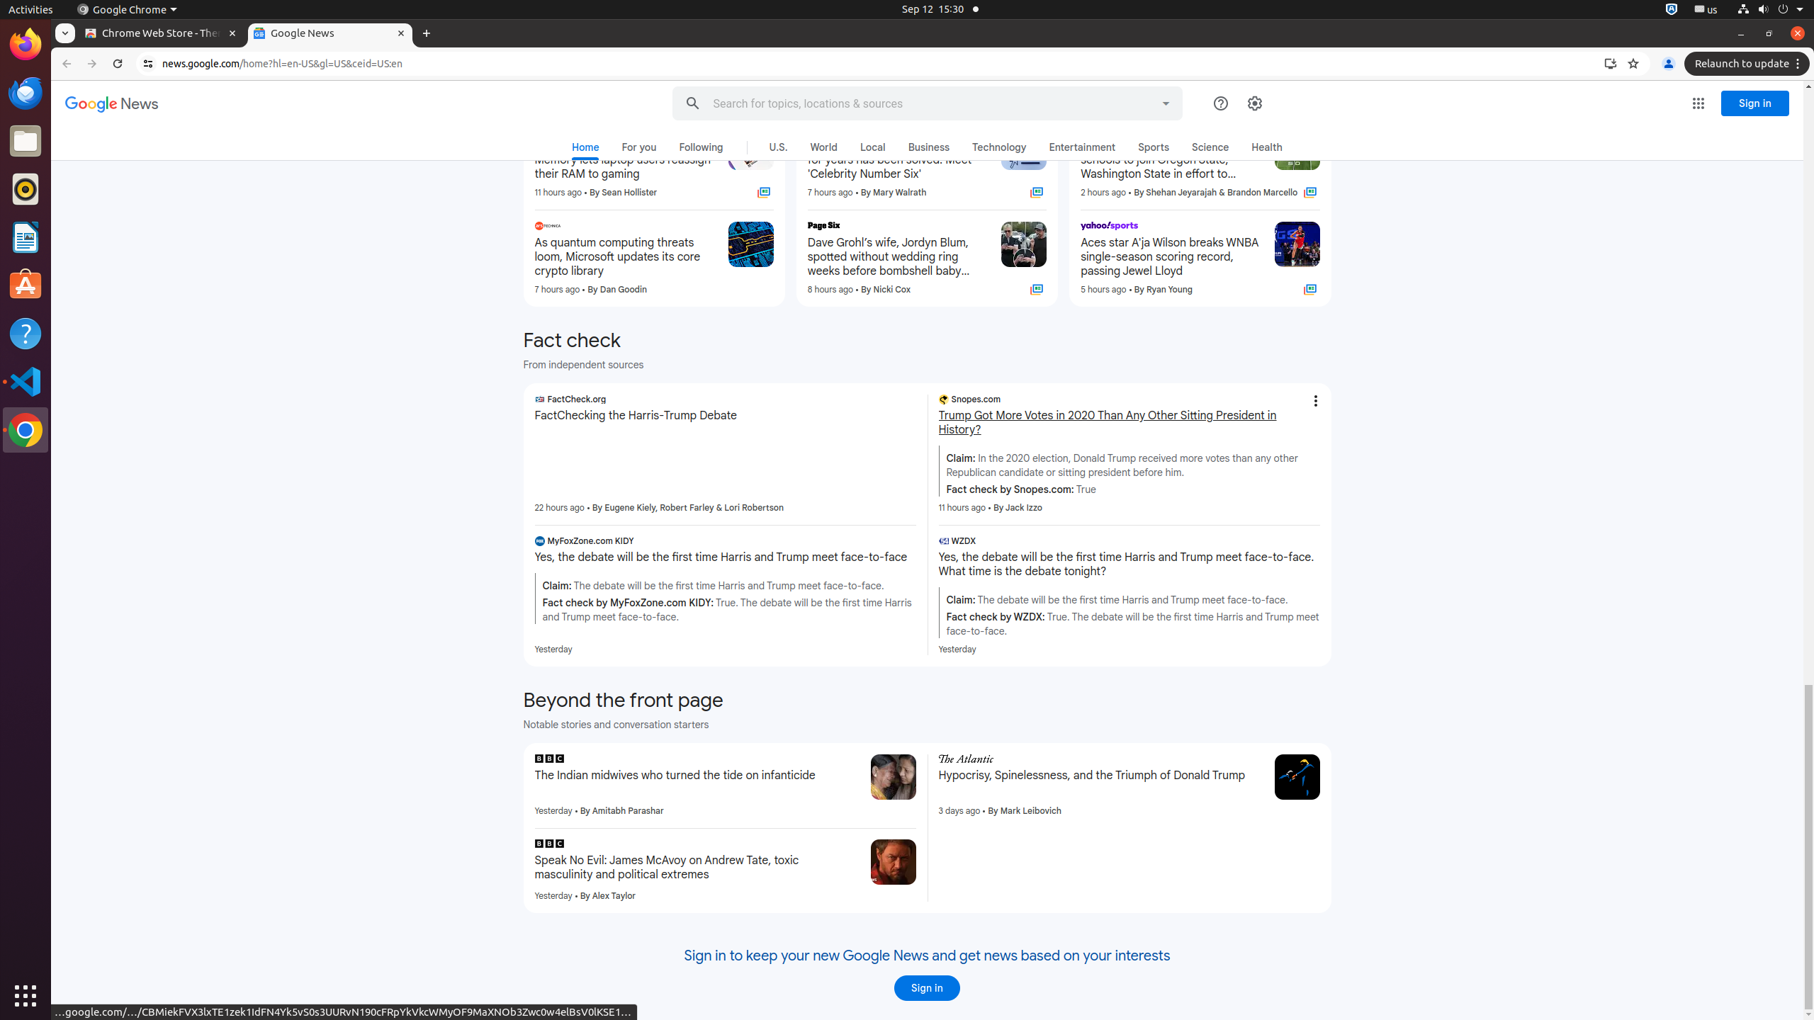  What do you see at coordinates (873, 147) in the screenshot?
I see `Local` at bounding box center [873, 147].